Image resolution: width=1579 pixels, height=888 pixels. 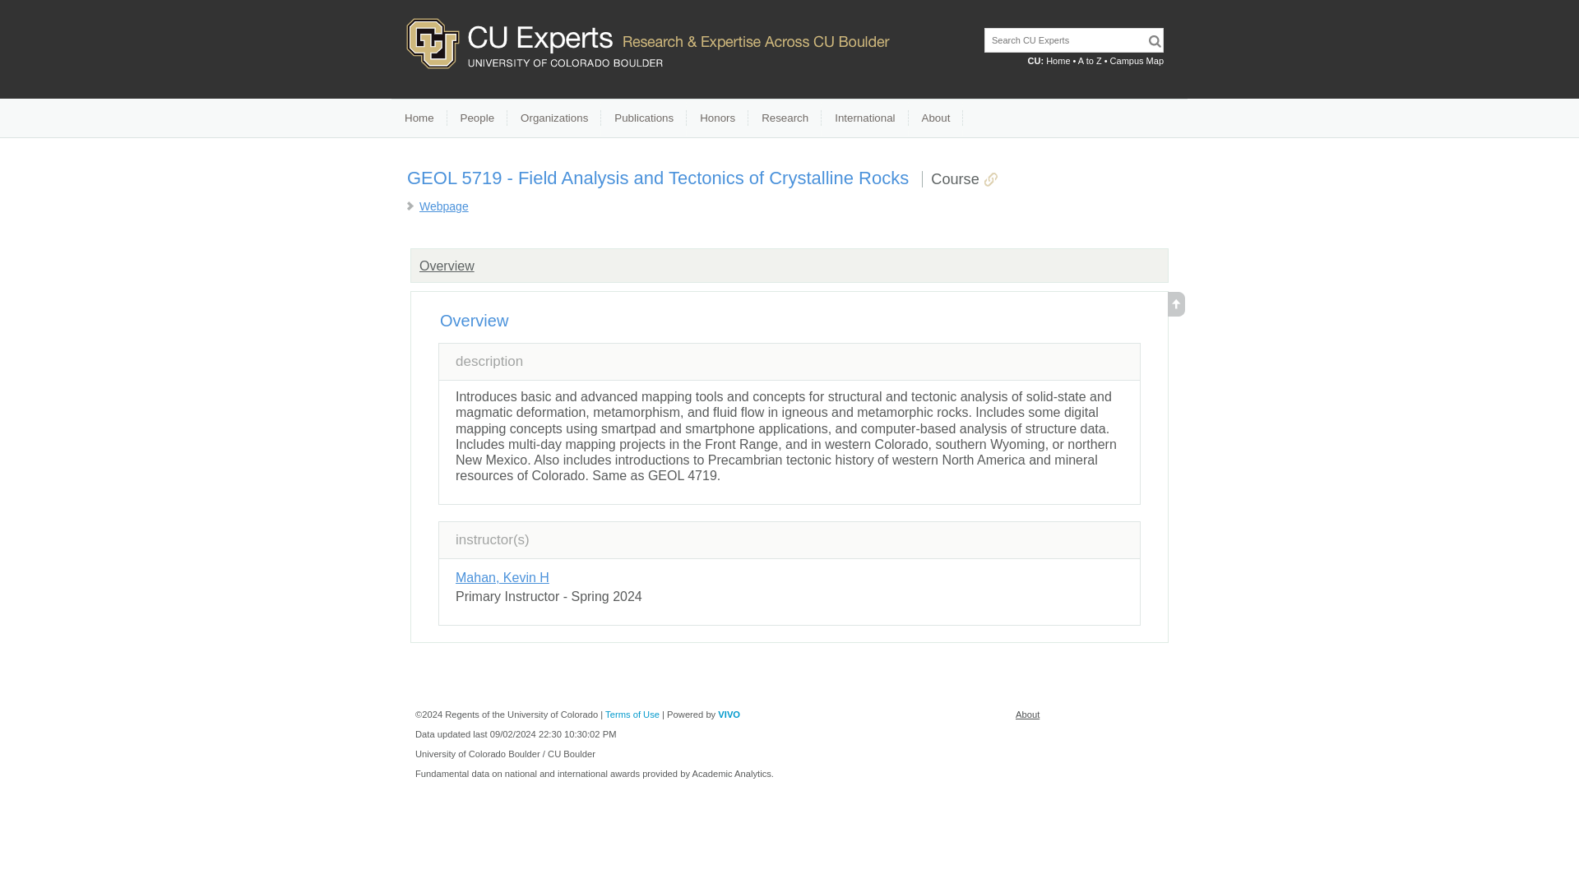 What do you see at coordinates (447, 266) in the screenshot?
I see `Overview` at bounding box center [447, 266].